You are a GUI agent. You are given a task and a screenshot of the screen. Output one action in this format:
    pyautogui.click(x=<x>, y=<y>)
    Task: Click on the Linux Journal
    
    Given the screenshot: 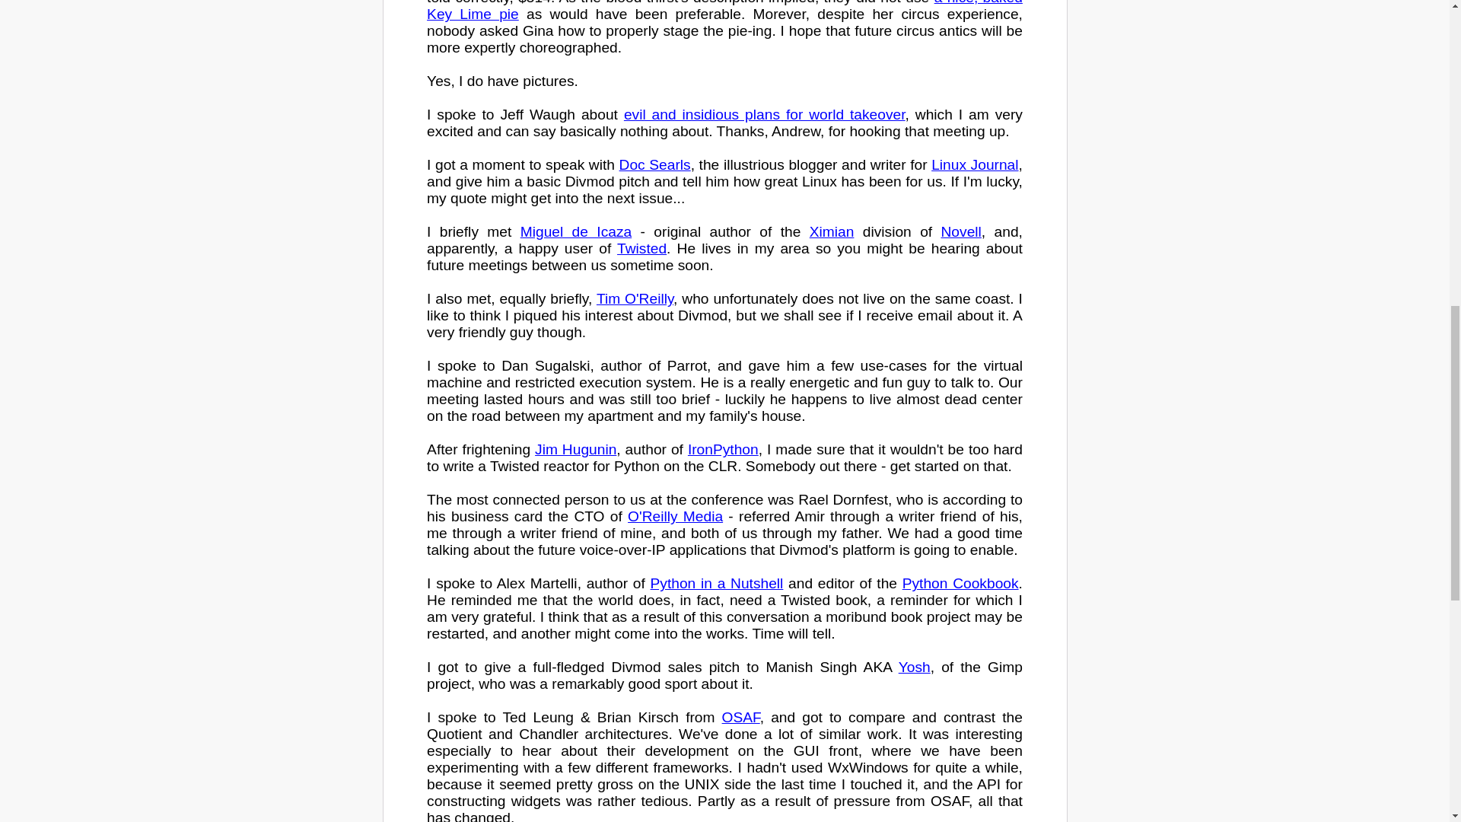 What is the action you would take?
    pyautogui.click(x=975, y=164)
    